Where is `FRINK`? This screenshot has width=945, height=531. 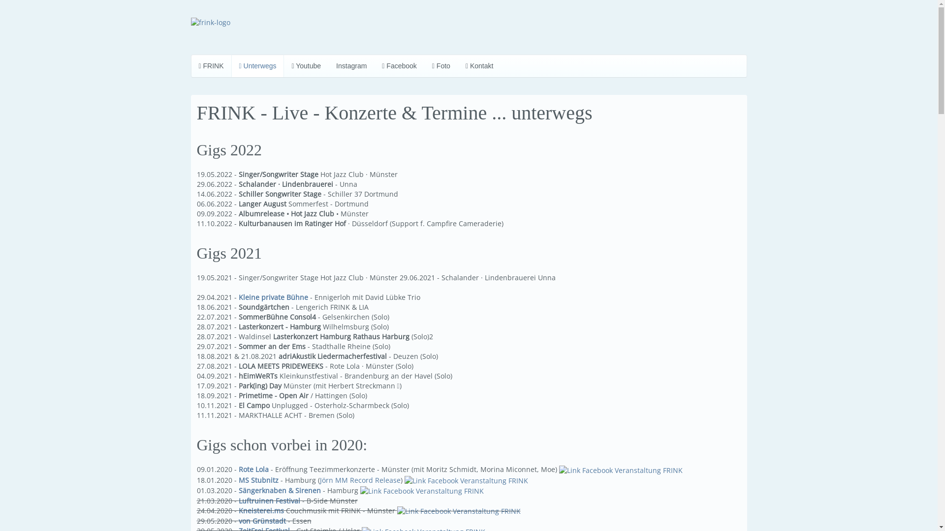
FRINK is located at coordinates (212, 66).